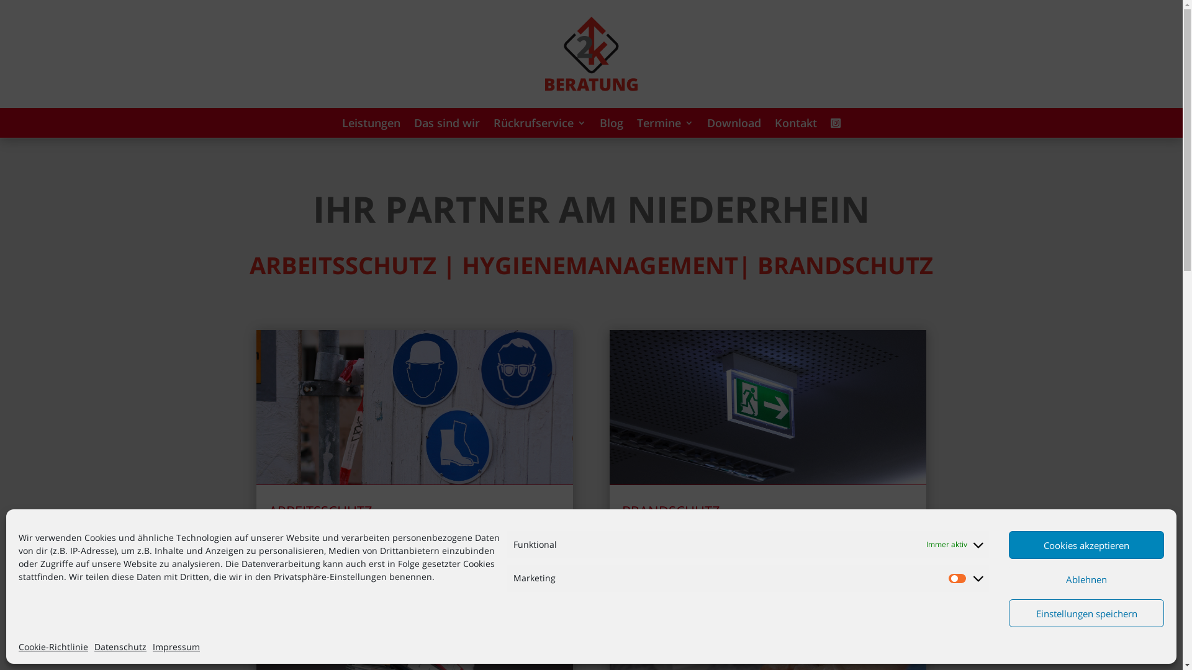  I want to click on Cookie-Richtlinie, so click(53, 647).